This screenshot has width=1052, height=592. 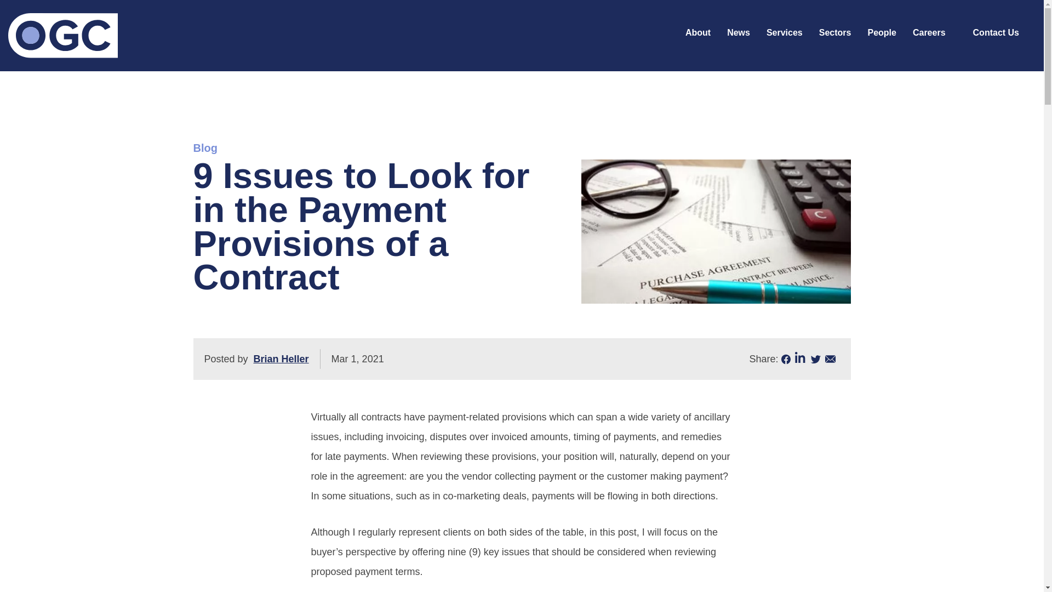 What do you see at coordinates (881, 33) in the screenshot?
I see `People` at bounding box center [881, 33].